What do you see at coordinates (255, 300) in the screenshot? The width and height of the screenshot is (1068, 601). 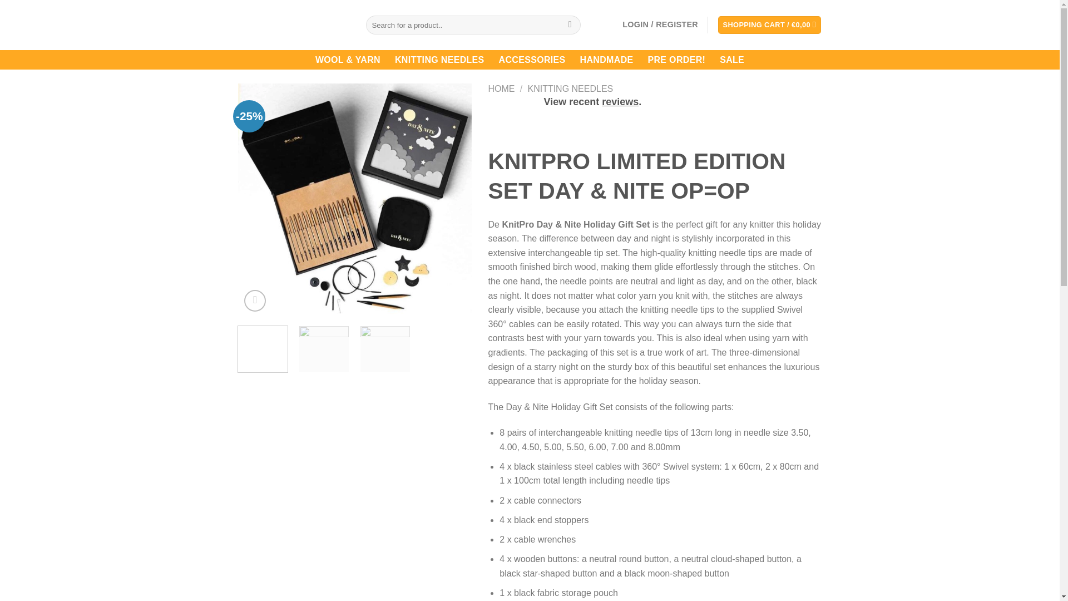 I see `Zoom` at bounding box center [255, 300].